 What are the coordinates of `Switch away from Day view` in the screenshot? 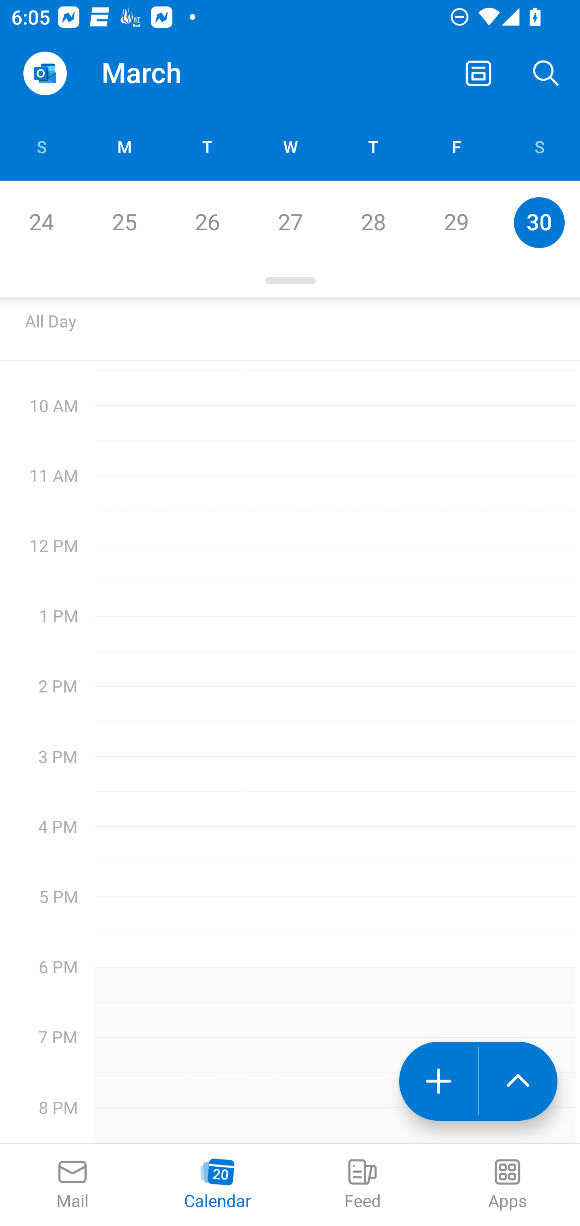 It's located at (478, 73).